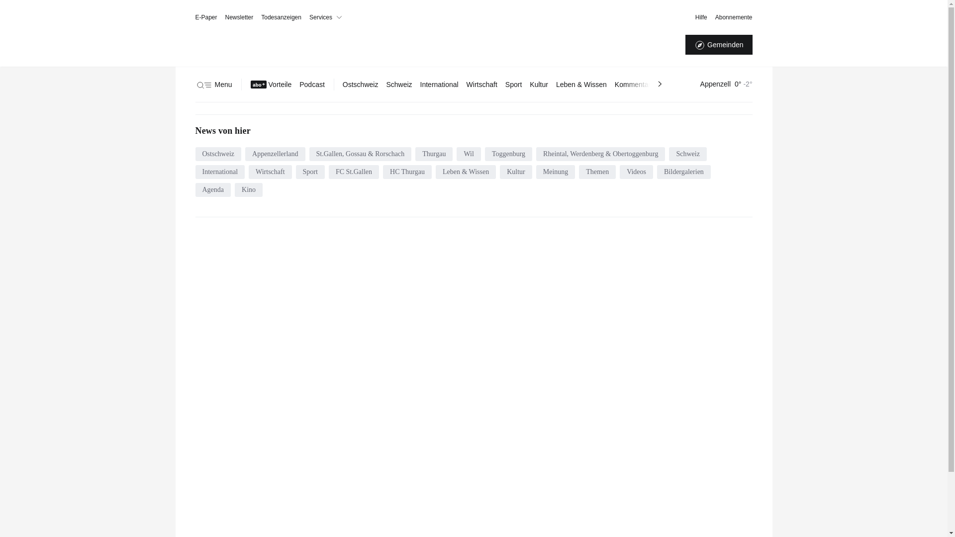 This screenshot has width=955, height=537. Describe the element at coordinates (312, 85) in the screenshot. I see `Podcast` at that location.